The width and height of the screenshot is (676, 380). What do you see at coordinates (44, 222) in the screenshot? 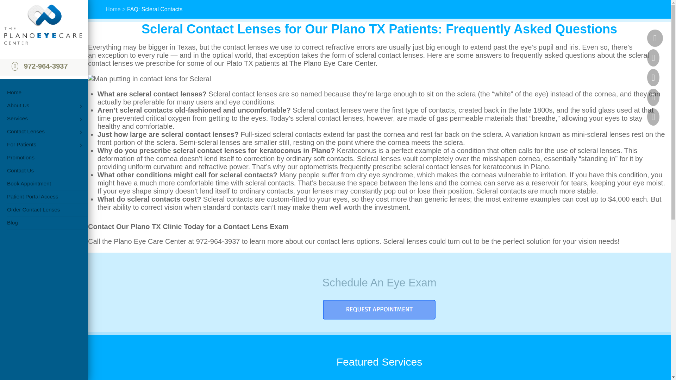
I see `Blog` at bounding box center [44, 222].